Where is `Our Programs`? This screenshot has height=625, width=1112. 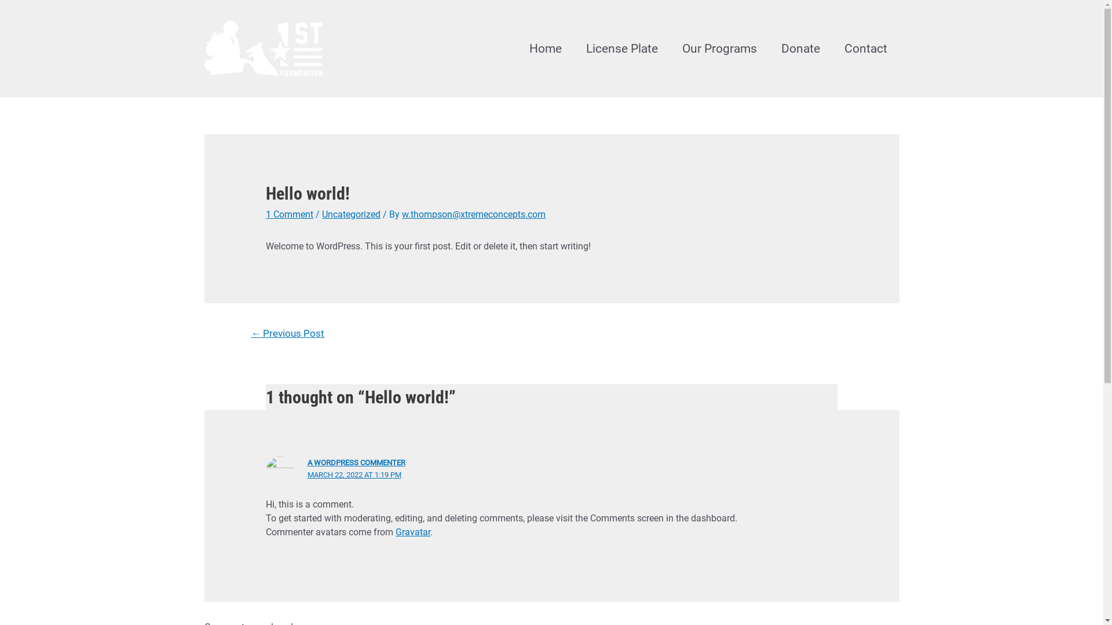 Our Programs is located at coordinates (719, 49).